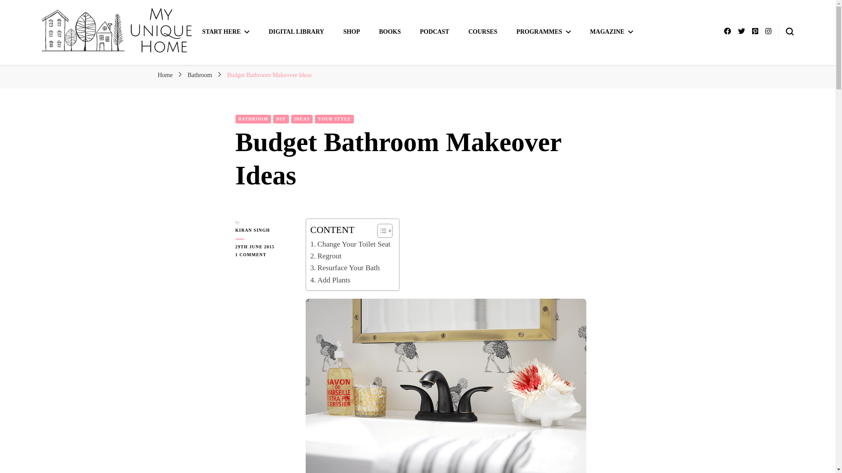 This screenshot has height=473, width=842. Describe the element at coordinates (350, 244) in the screenshot. I see `Change Your Toilet Seat` at that location.